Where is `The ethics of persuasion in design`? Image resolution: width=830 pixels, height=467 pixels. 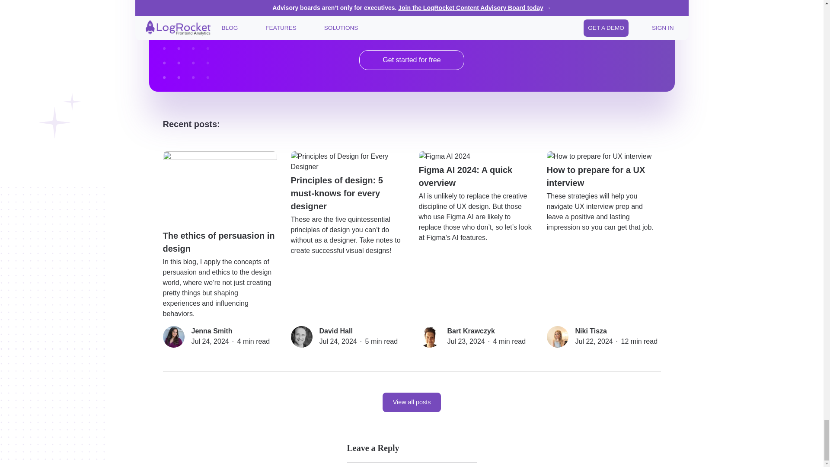
The ethics of persuasion in design is located at coordinates (220, 203).